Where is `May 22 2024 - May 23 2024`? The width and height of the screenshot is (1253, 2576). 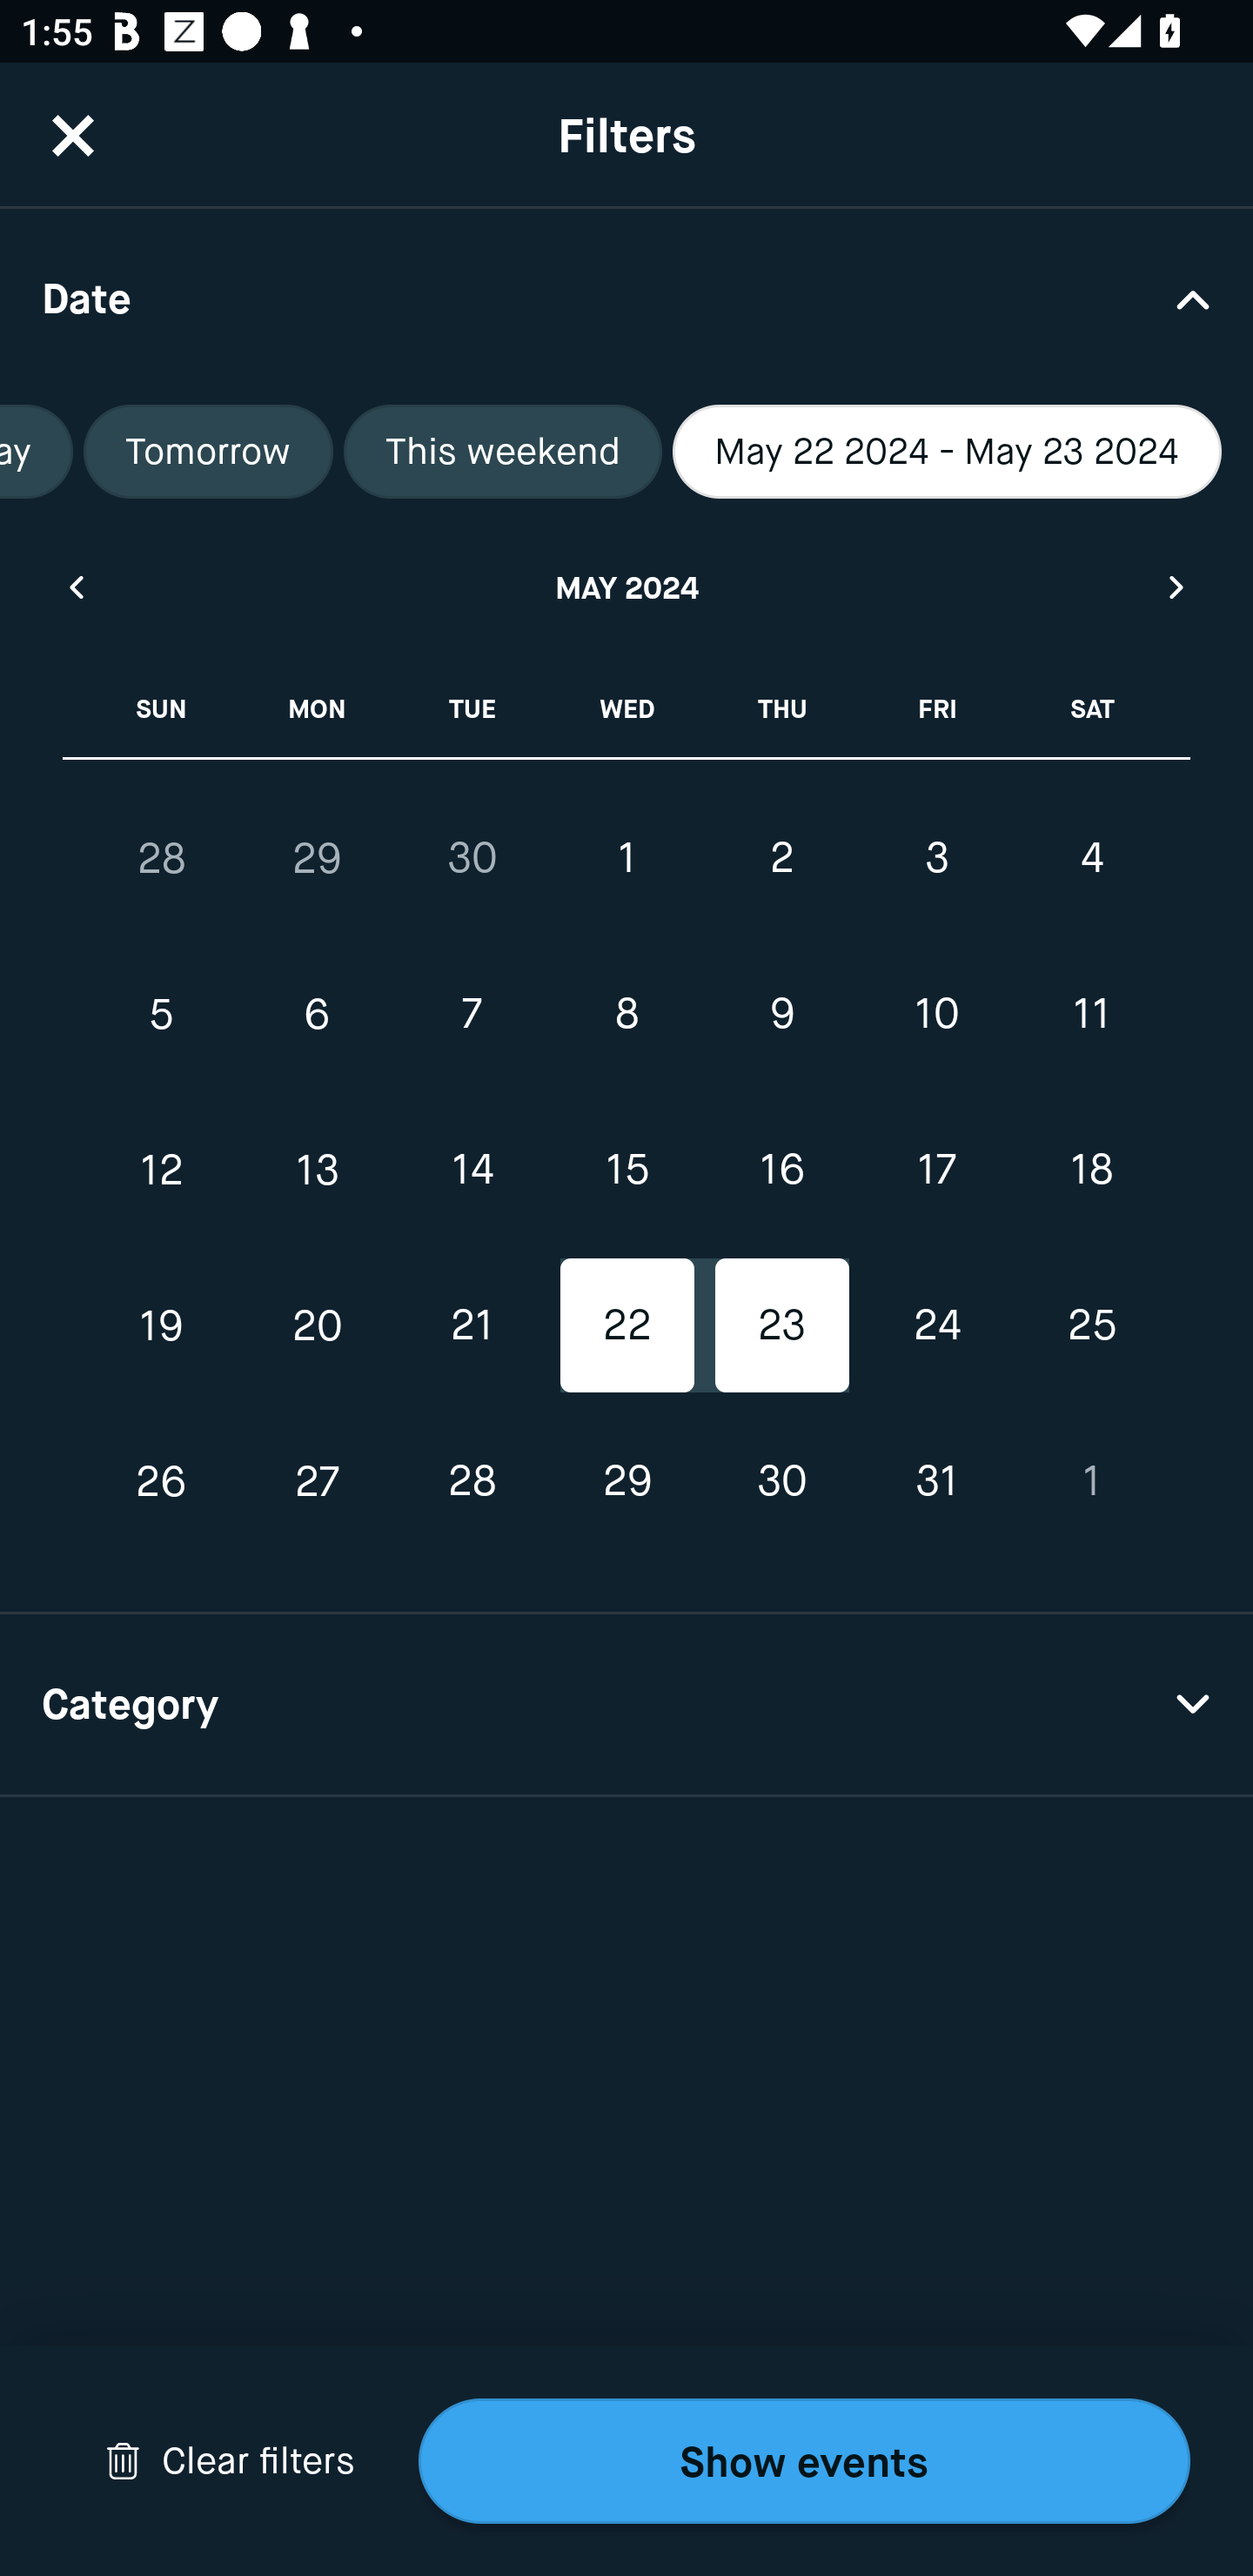
May 22 2024 - May 23 2024 is located at coordinates (947, 452).